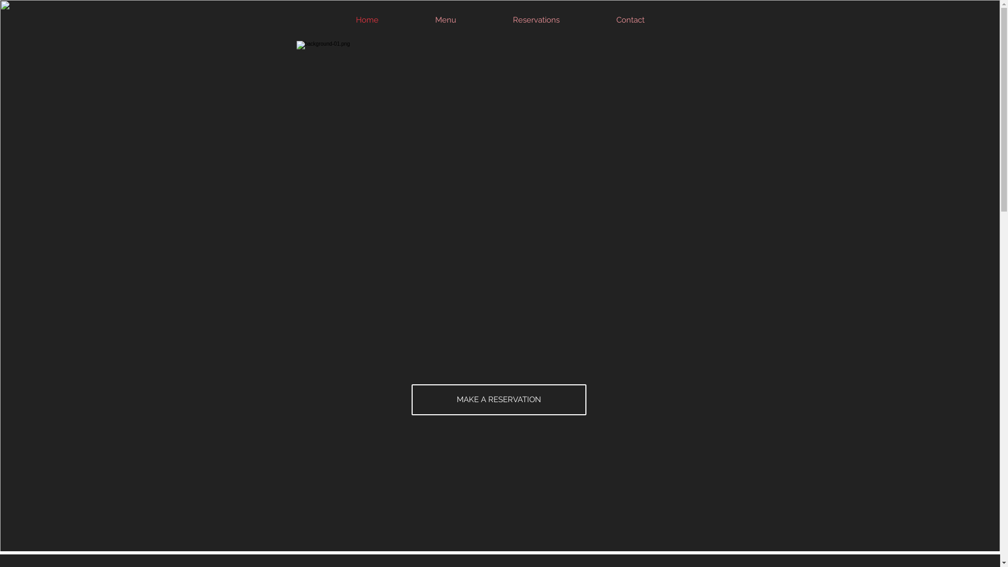 The width and height of the screenshot is (1008, 567). Describe the element at coordinates (499, 400) in the screenshot. I see `MAKE A RESERVATION` at that location.